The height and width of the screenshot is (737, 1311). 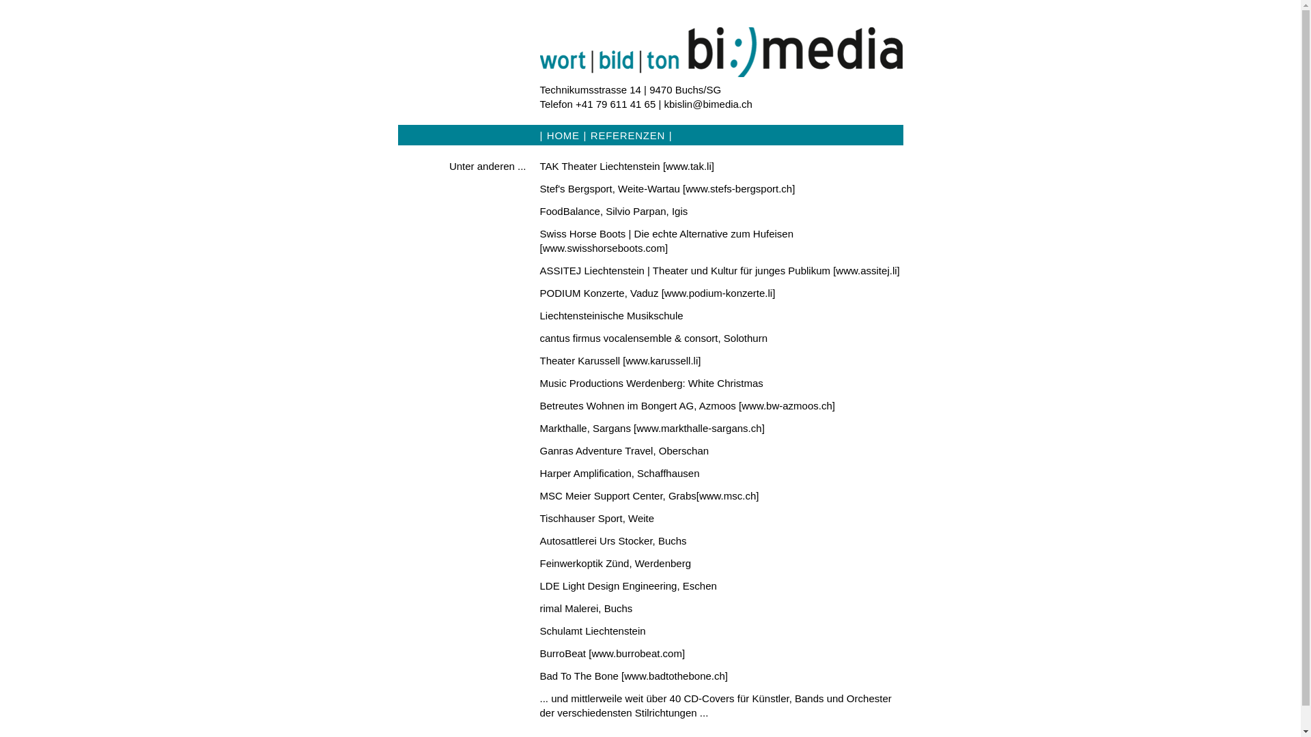 I want to click on www.tak.li, so click(x=688, y=167).